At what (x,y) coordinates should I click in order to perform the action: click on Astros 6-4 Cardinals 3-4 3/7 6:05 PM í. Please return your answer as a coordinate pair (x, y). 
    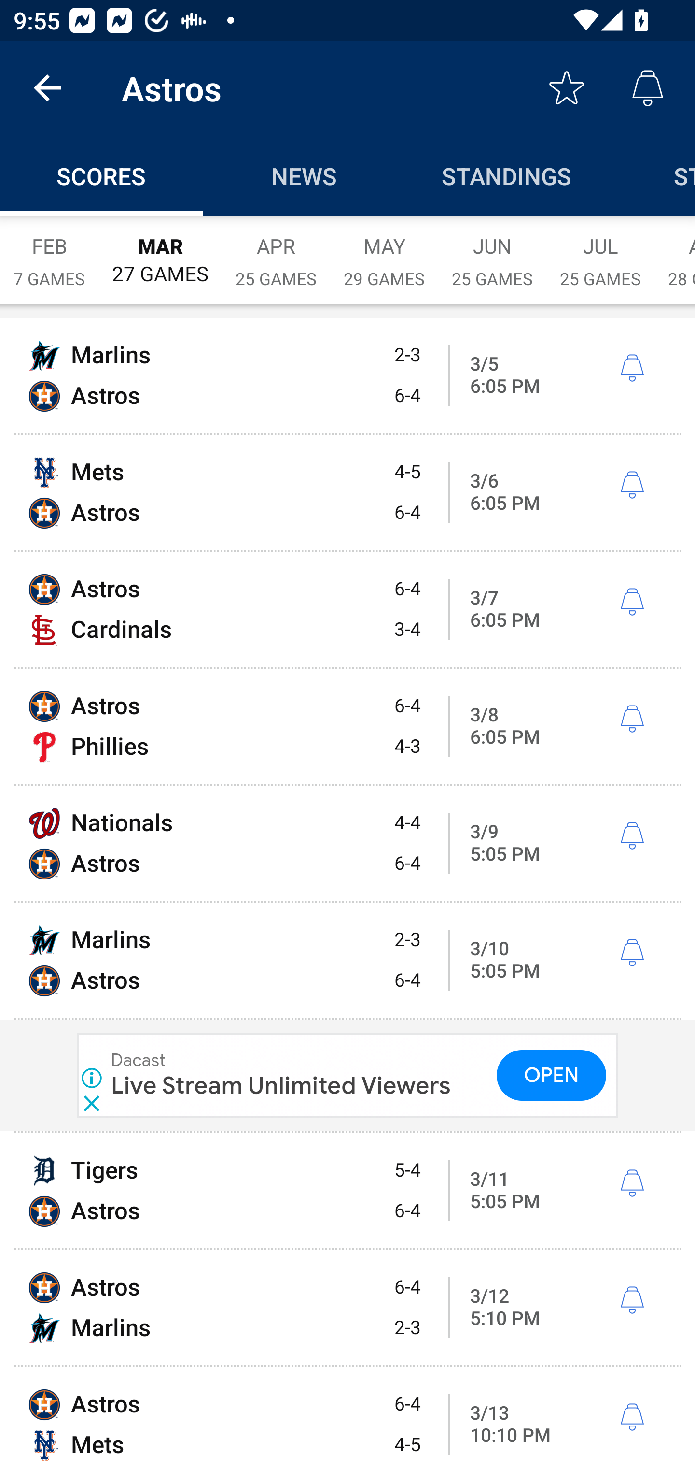
    Looking at the image, I should click on (347, 610).